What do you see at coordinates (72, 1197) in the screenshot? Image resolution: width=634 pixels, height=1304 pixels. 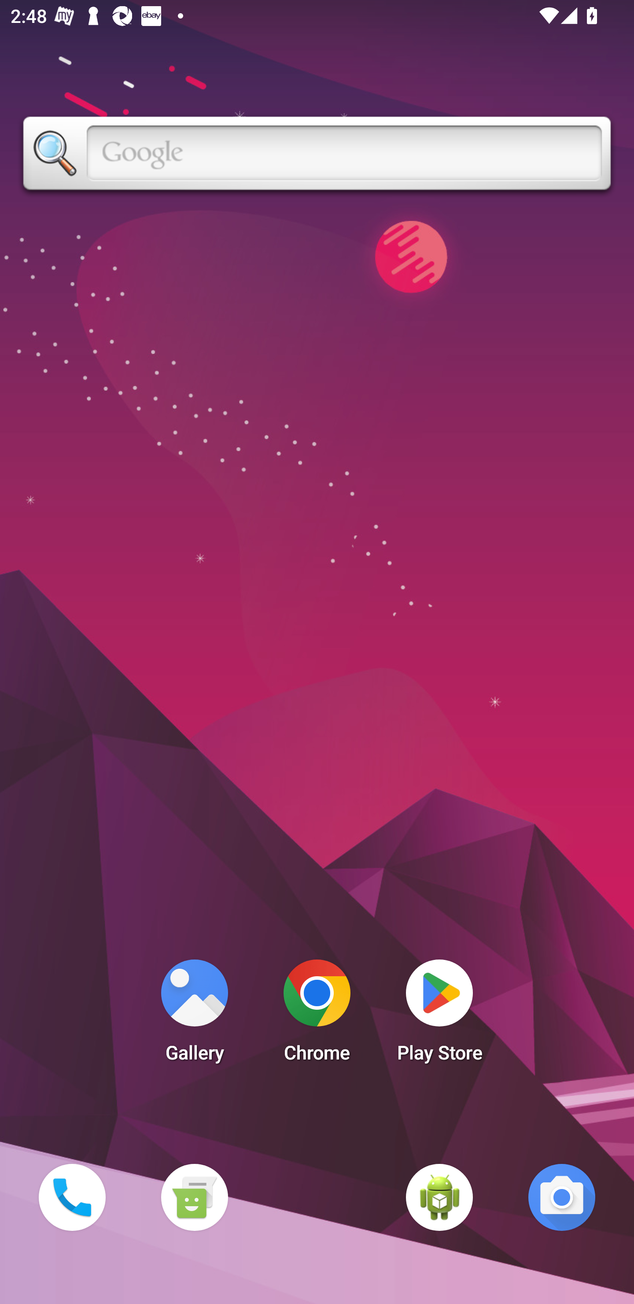 I see `Phone` at bounding box center [72, 1197].